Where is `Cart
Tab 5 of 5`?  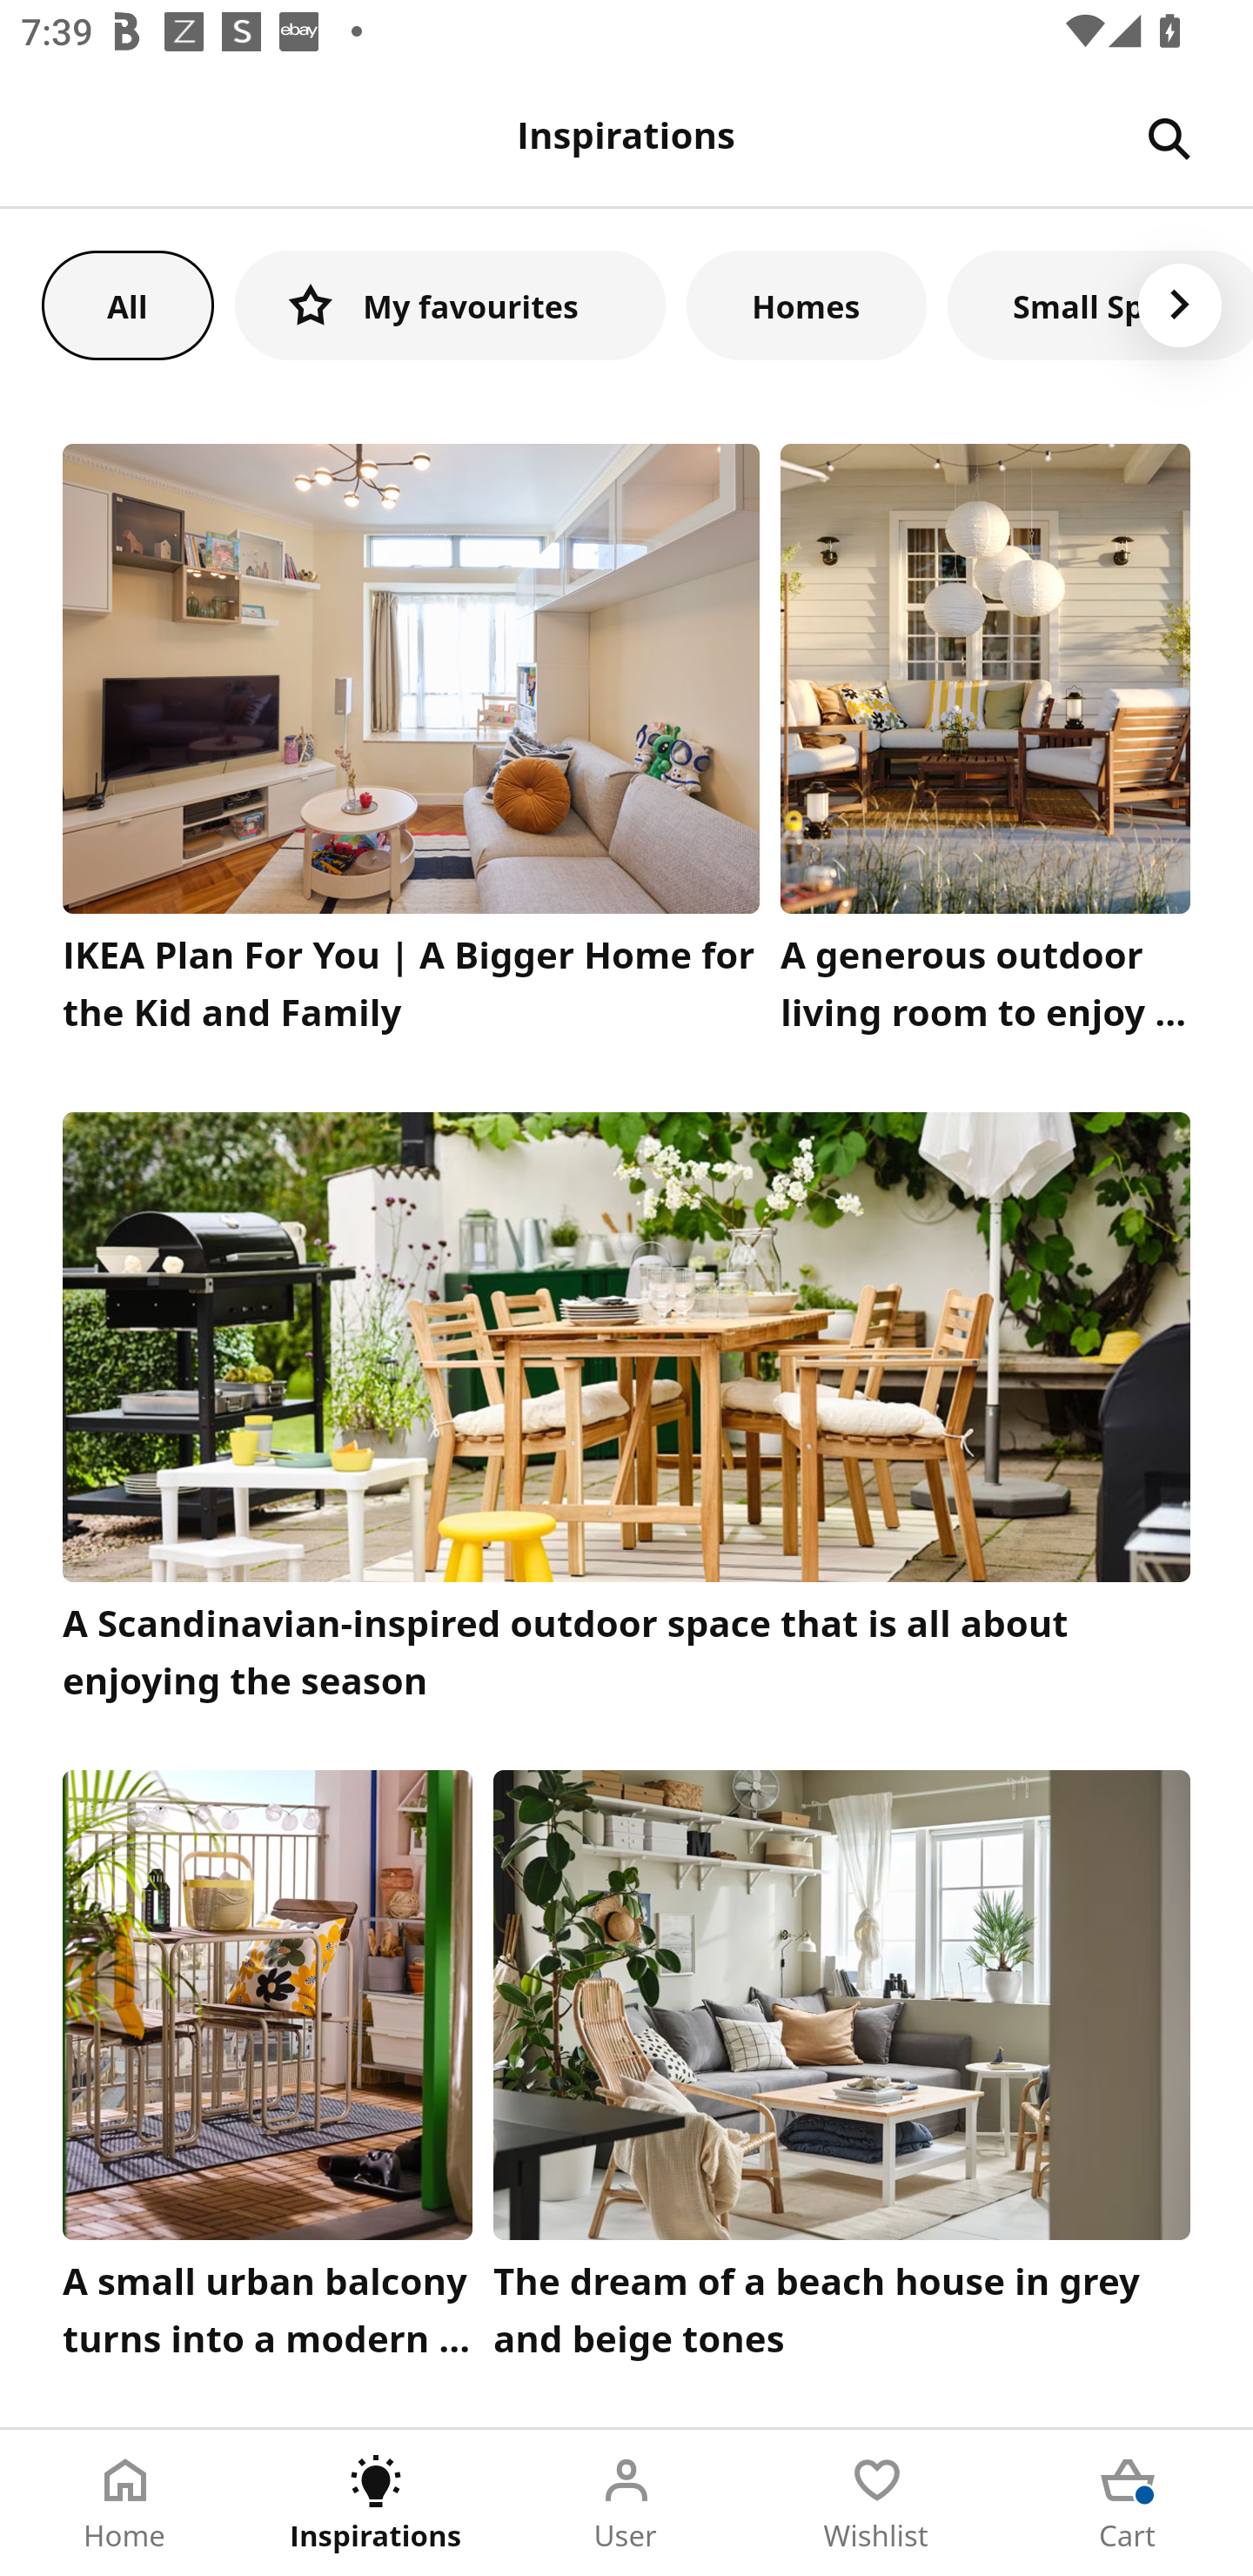 Cart
Tab 5 of 5 is located at coordinates (1128, 2503).